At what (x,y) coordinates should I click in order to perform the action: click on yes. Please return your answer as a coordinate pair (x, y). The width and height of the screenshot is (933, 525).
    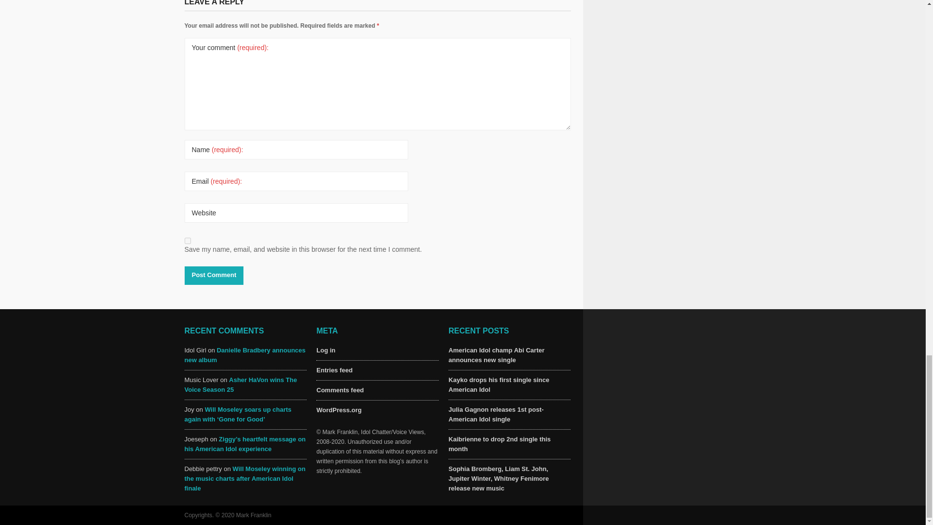
    Looking at the image, I should click on (188, 241).